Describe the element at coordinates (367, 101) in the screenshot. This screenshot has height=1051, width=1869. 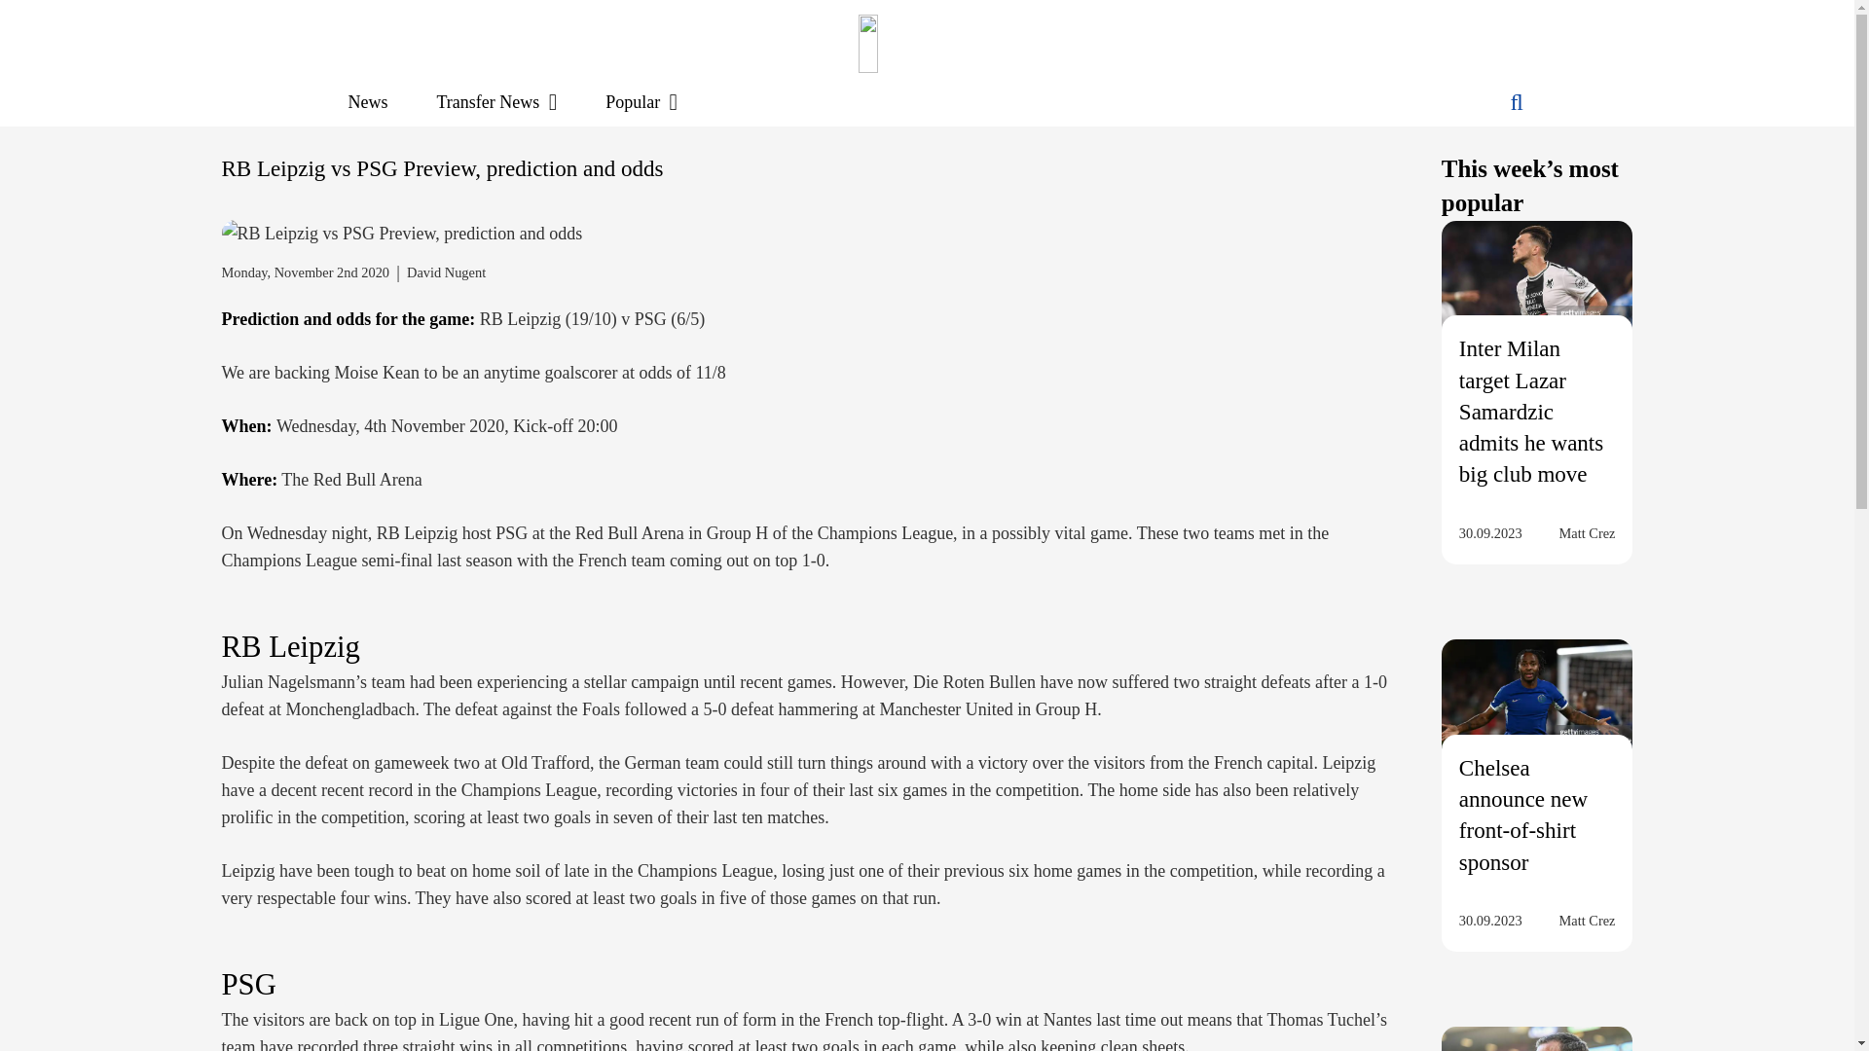
I see `News` at that location.